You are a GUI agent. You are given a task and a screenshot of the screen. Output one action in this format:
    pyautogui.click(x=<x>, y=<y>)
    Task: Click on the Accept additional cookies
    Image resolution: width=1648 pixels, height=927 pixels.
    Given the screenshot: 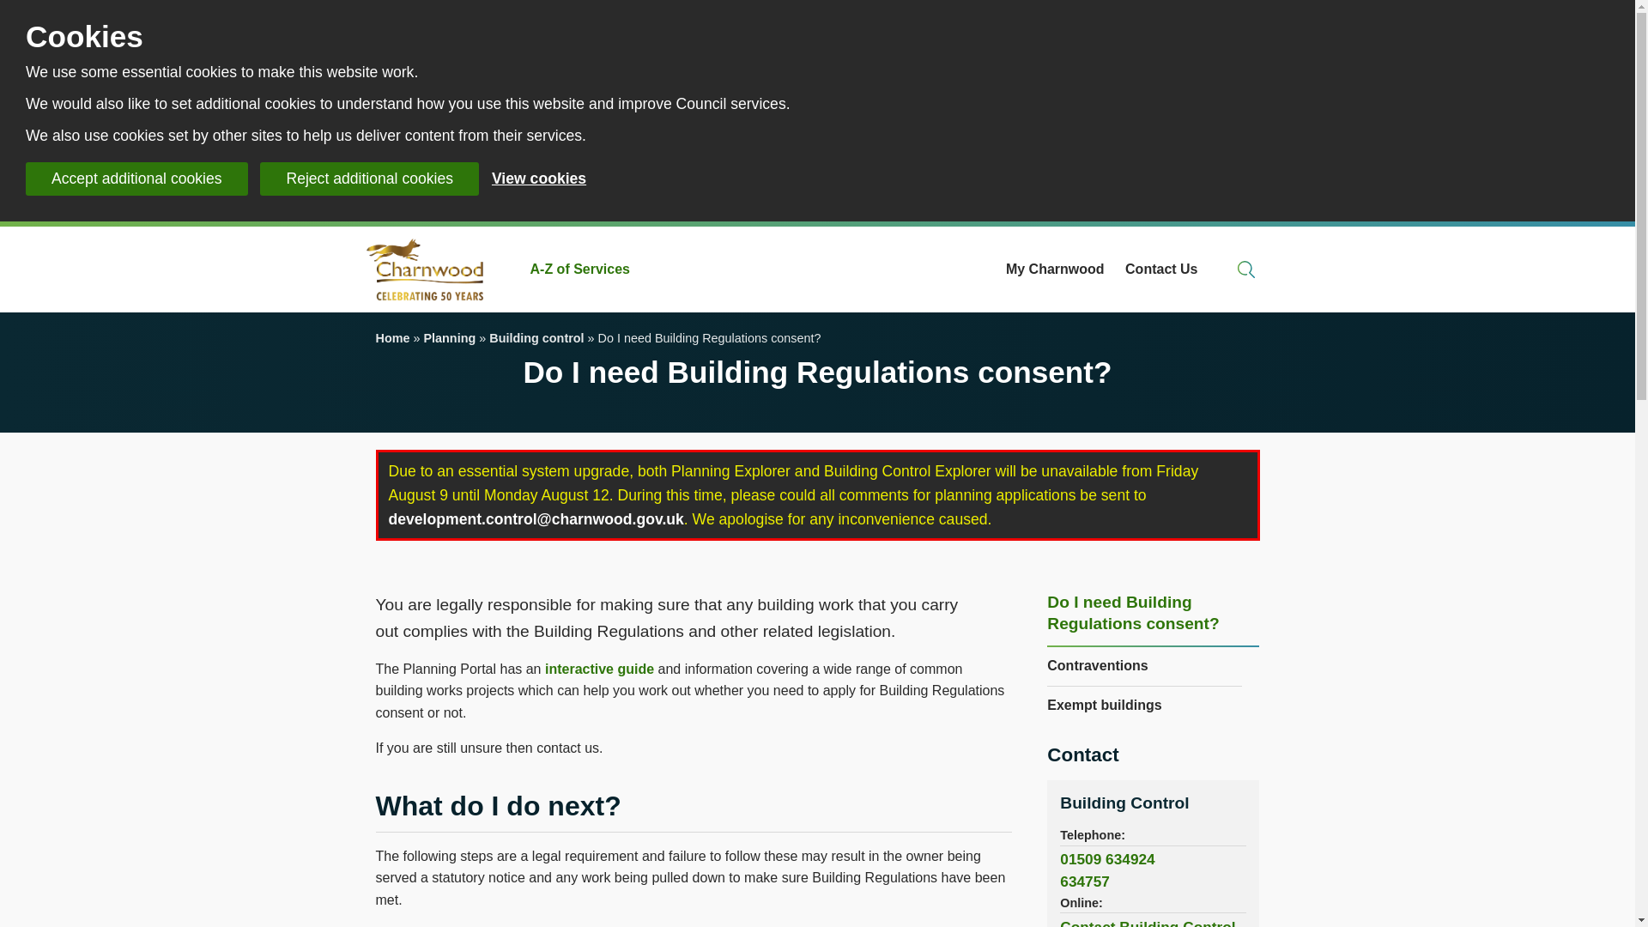 What is the action you would take?
    pyautogui.click(x=137, y=179)
    